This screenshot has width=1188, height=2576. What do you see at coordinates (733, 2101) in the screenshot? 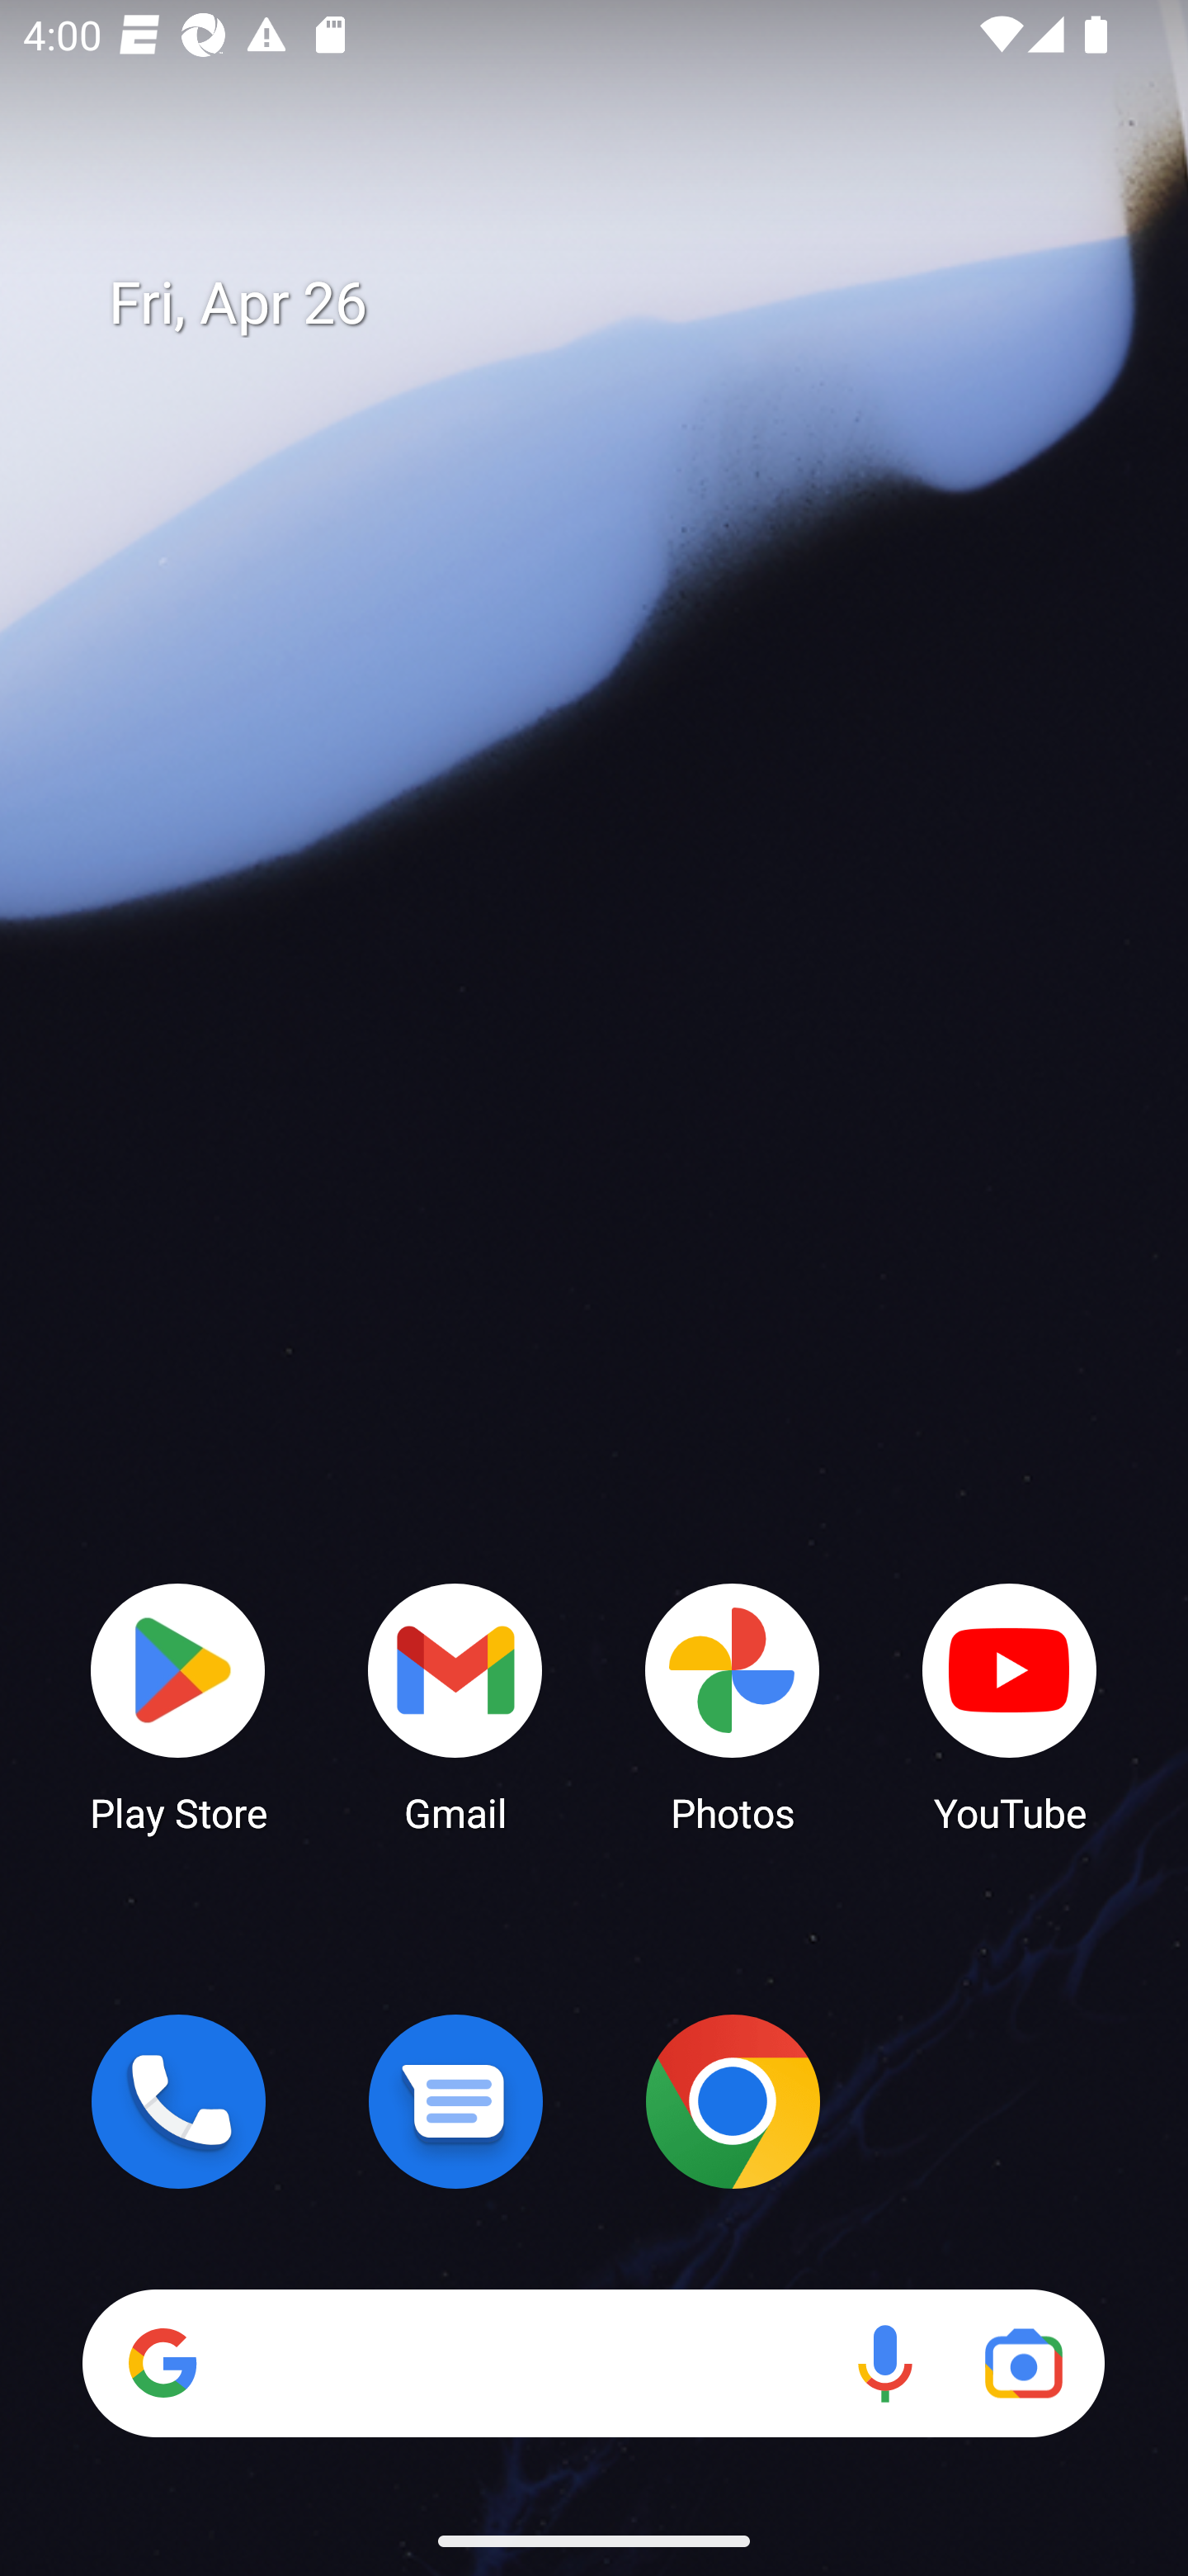
I see `Chrome` at bounding box center [733, 2101].